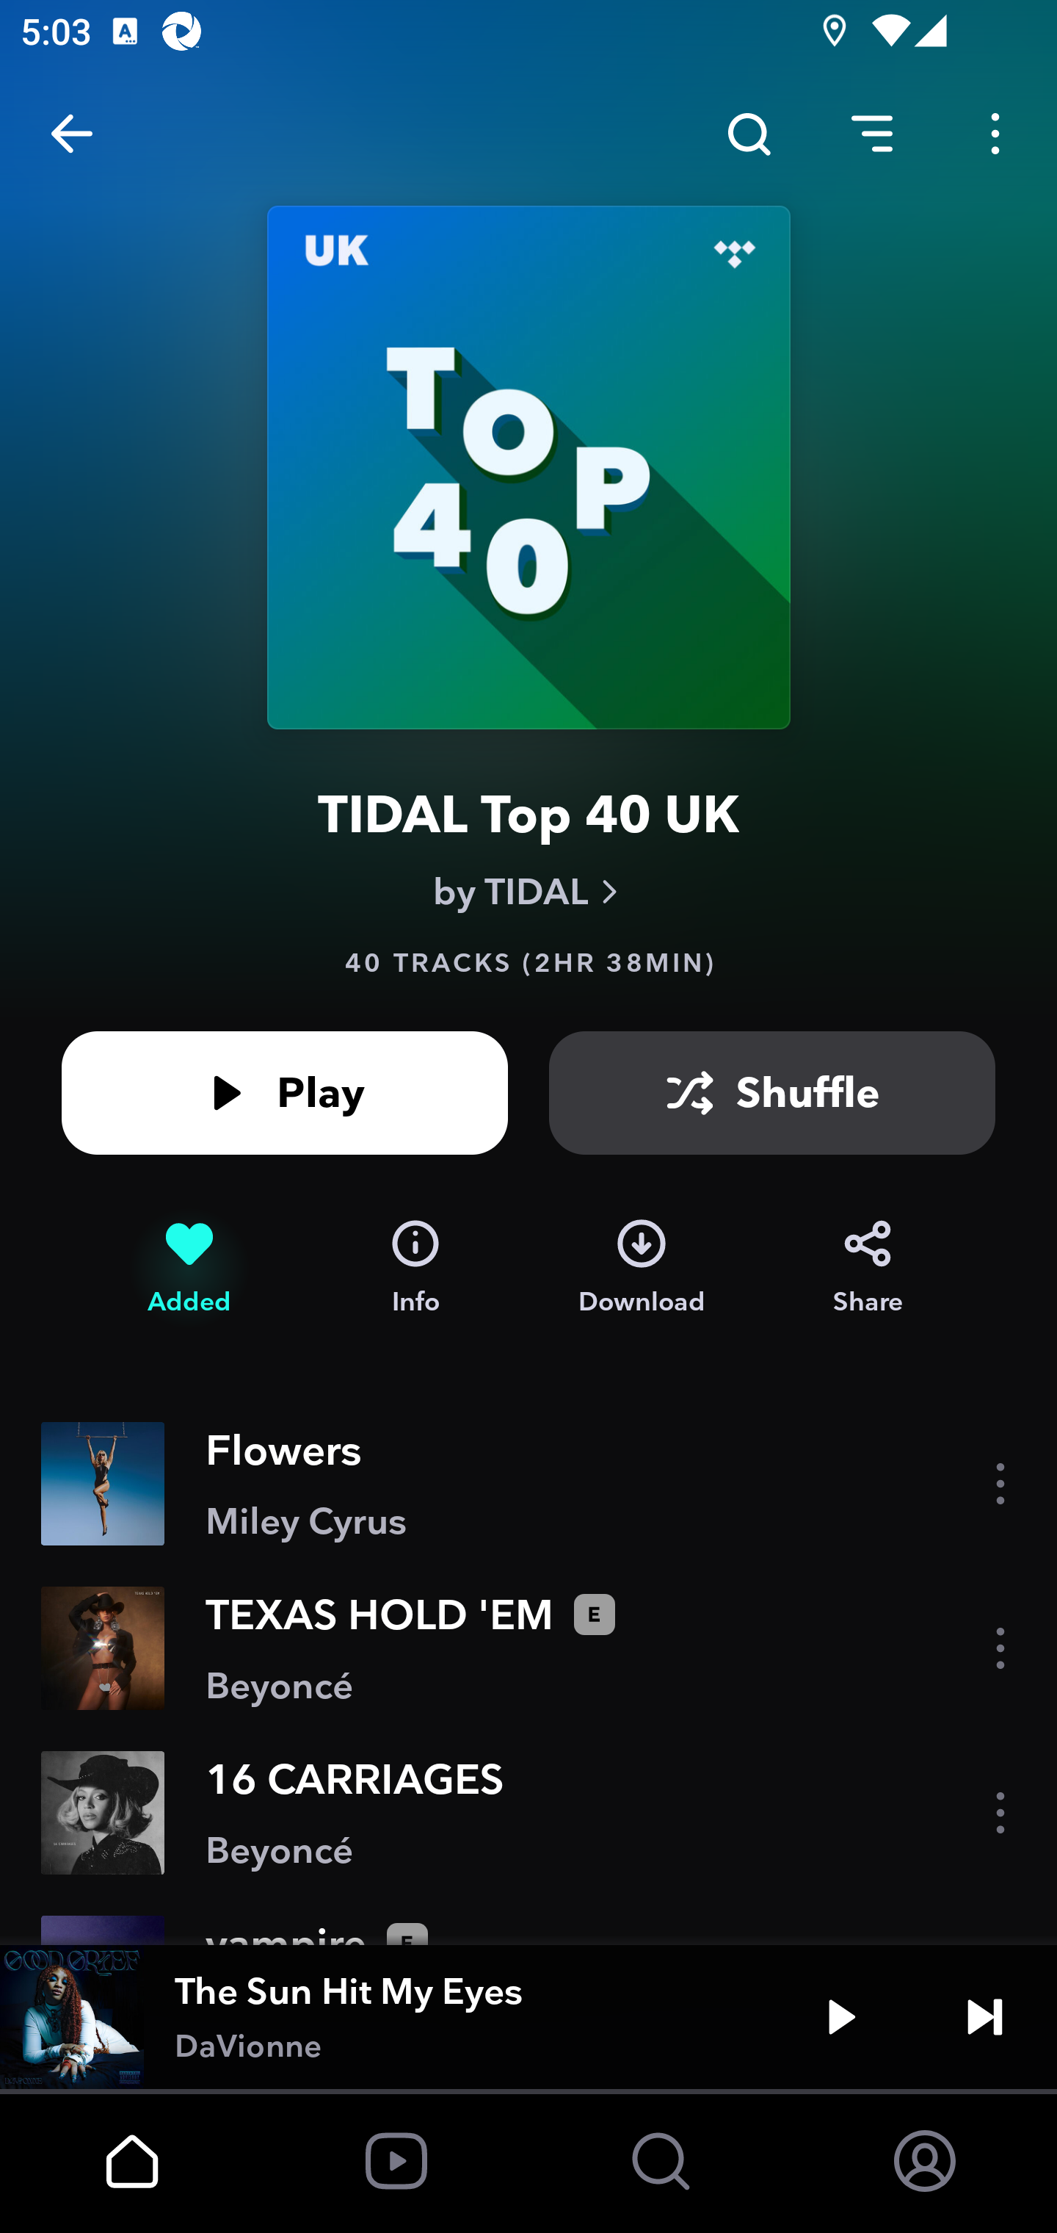 The height and width of the screenshot is (2233, 1057). I want to click on Flowers Miley Cyrus, so click(528, 1484).